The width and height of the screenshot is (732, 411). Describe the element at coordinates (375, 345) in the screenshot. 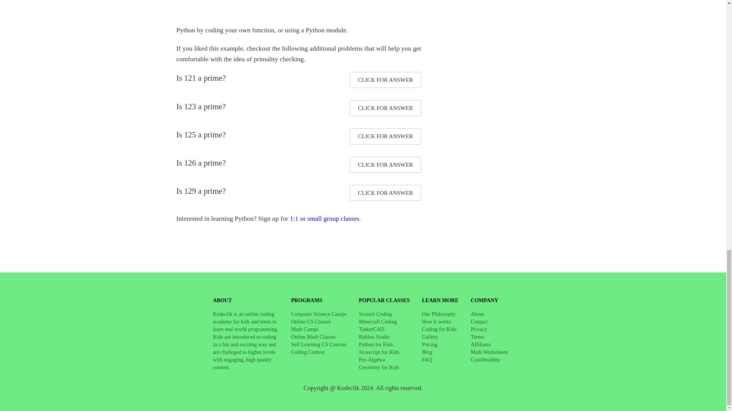

I see `Python for Kids` at that location.